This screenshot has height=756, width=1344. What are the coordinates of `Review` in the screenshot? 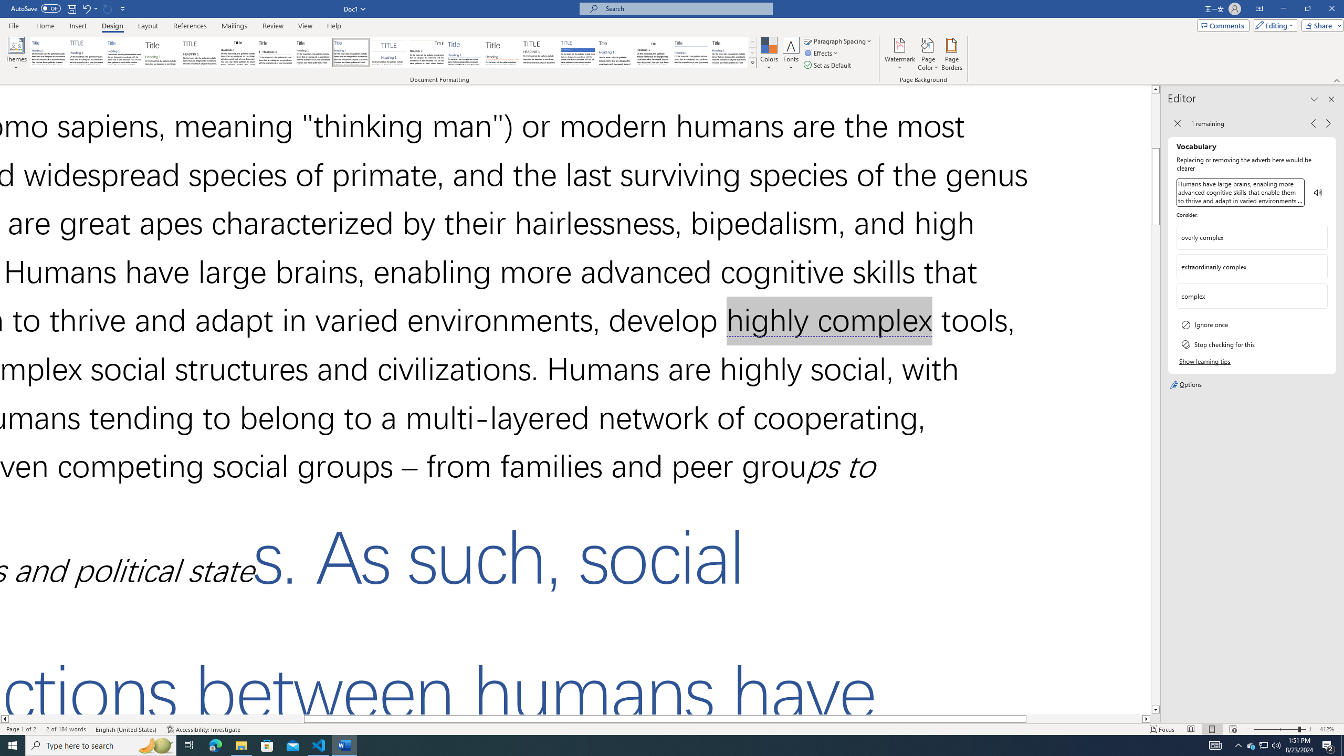 It's located at (272, 26).